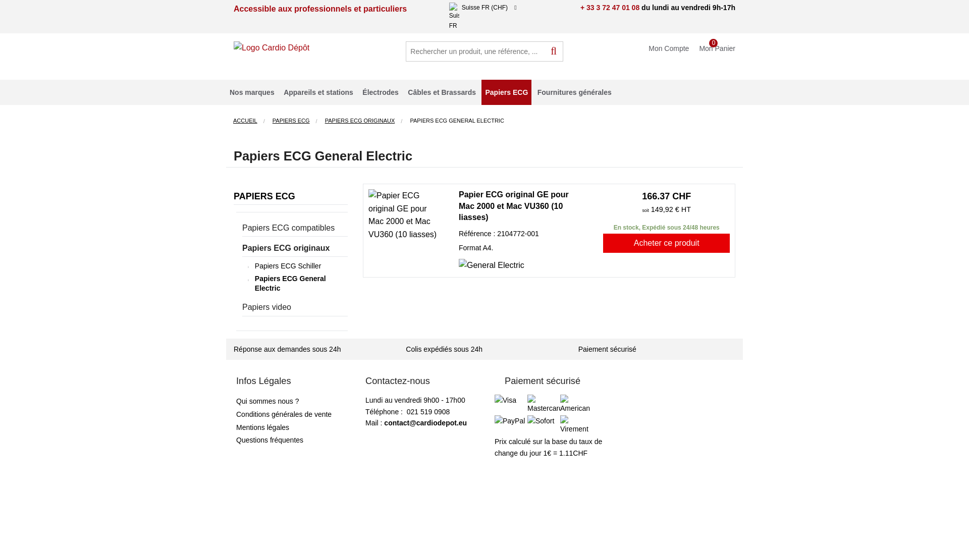 The width and height of the screenshot is (969, 545). Describe the element at coordinates (252, 92) in the screenshot. I see `Nos marques` at that location.